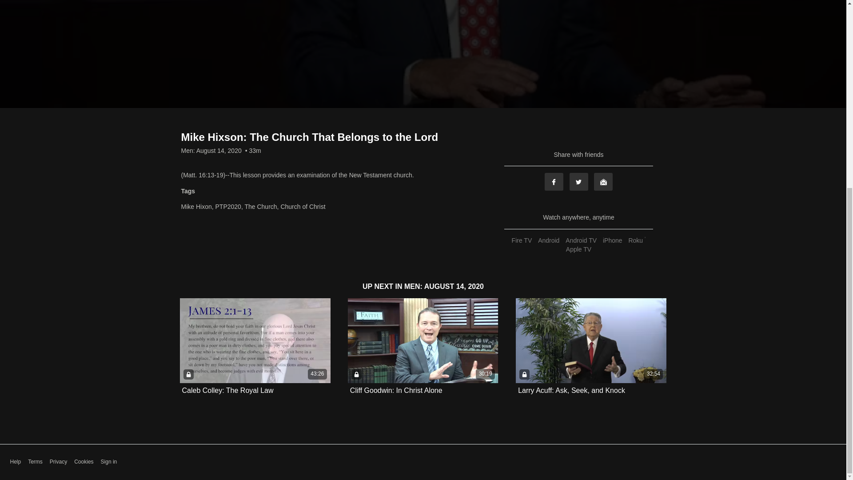 The height and width of the screenshot is (480, 853). Describe the element at coordinates (591, 340) in the screenshot. I see `32:54` at that location.